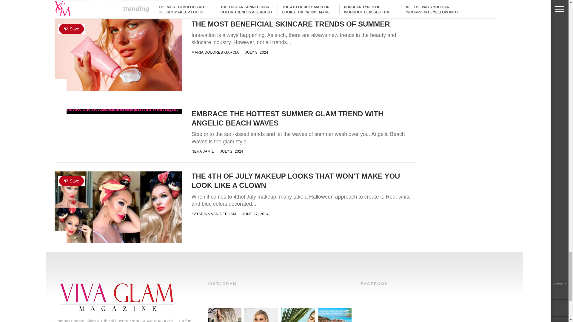 The height and width of the screenshot is (322, 573). What do you see at coordinates (118, 94) in the screenshot?
I see `The Most Beneficial Skincare Trends of Summer` at bounding box center [118, 94].